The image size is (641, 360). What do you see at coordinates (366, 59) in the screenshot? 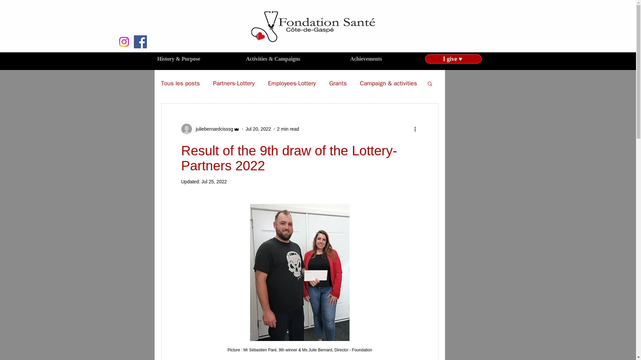
I see `Achievements` at bounding box center [366, 59].